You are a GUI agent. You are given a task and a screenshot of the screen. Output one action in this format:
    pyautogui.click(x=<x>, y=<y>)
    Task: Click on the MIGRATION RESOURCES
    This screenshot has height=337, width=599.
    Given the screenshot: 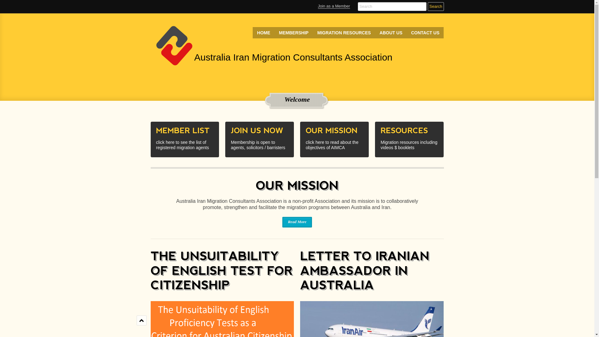 What is the action you would take?
    pyautogui.click(x=344, y=33)
    